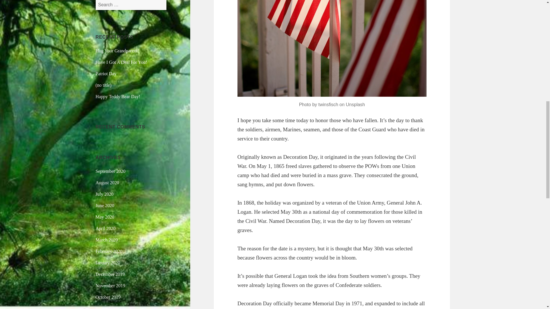  I want to click on Hug Your Grandparent!, so click(117, 50).